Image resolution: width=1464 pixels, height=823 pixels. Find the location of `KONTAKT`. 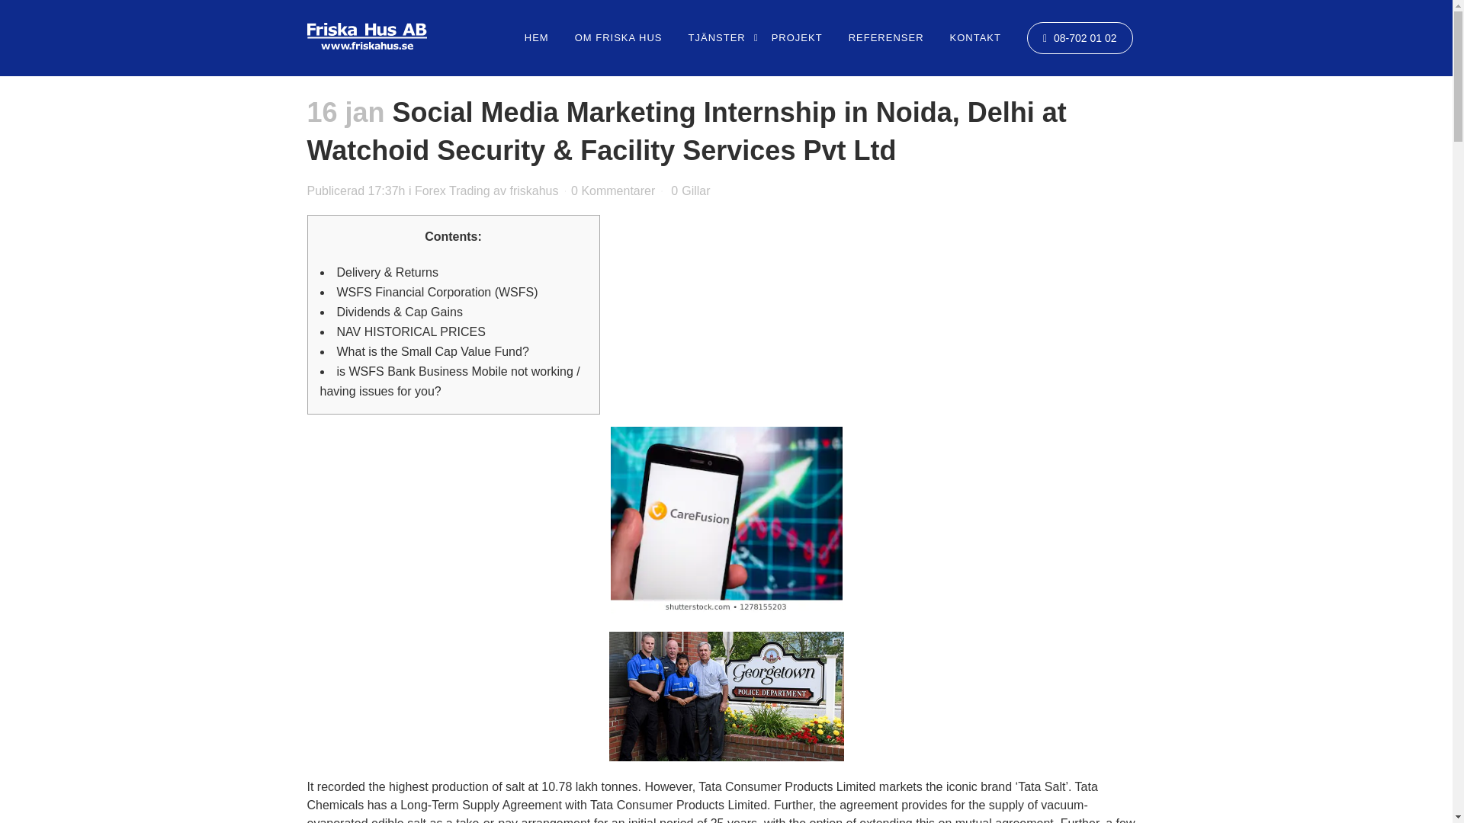

KONTAKT is located at coordinates (975, 38).